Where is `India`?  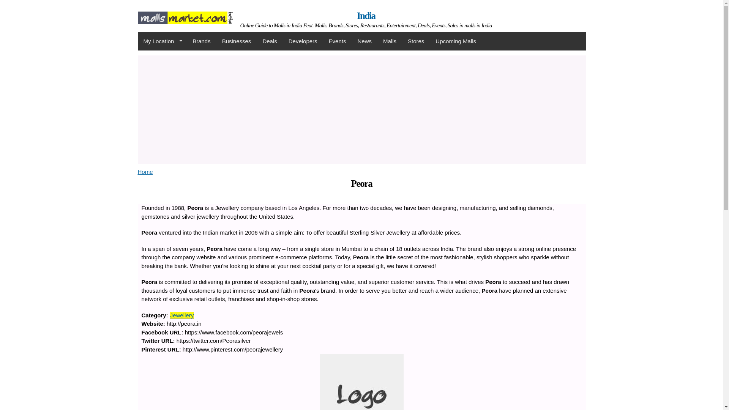 India is located at coordinates (366, 16).